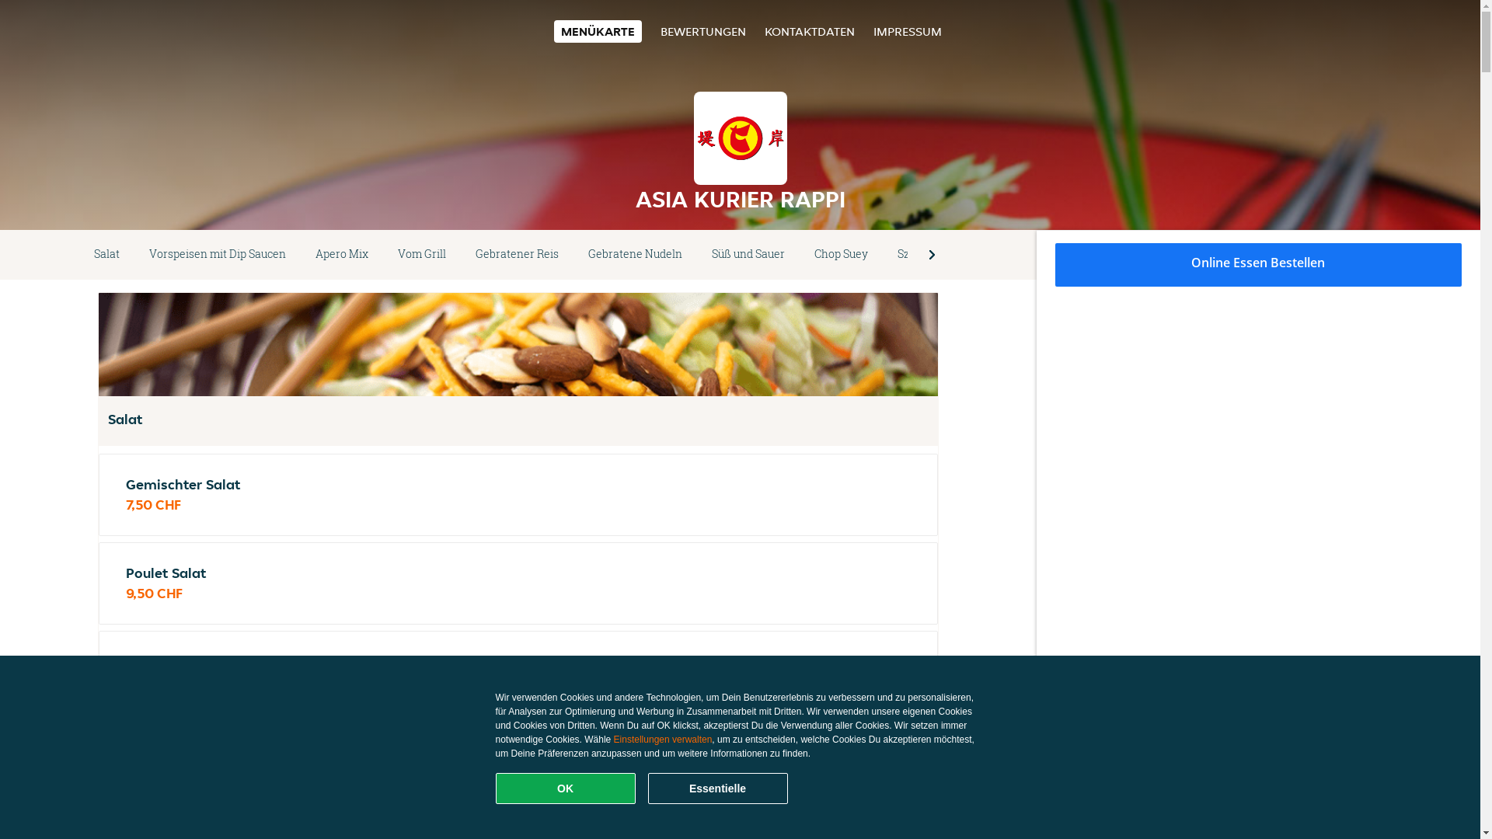 Image resolution: width=1492 pixels, height=839 pixels. Describe the element at coordinates (518, 583) in the screenshot. I see `Poulet Salat
9,50 CHF` at that location.